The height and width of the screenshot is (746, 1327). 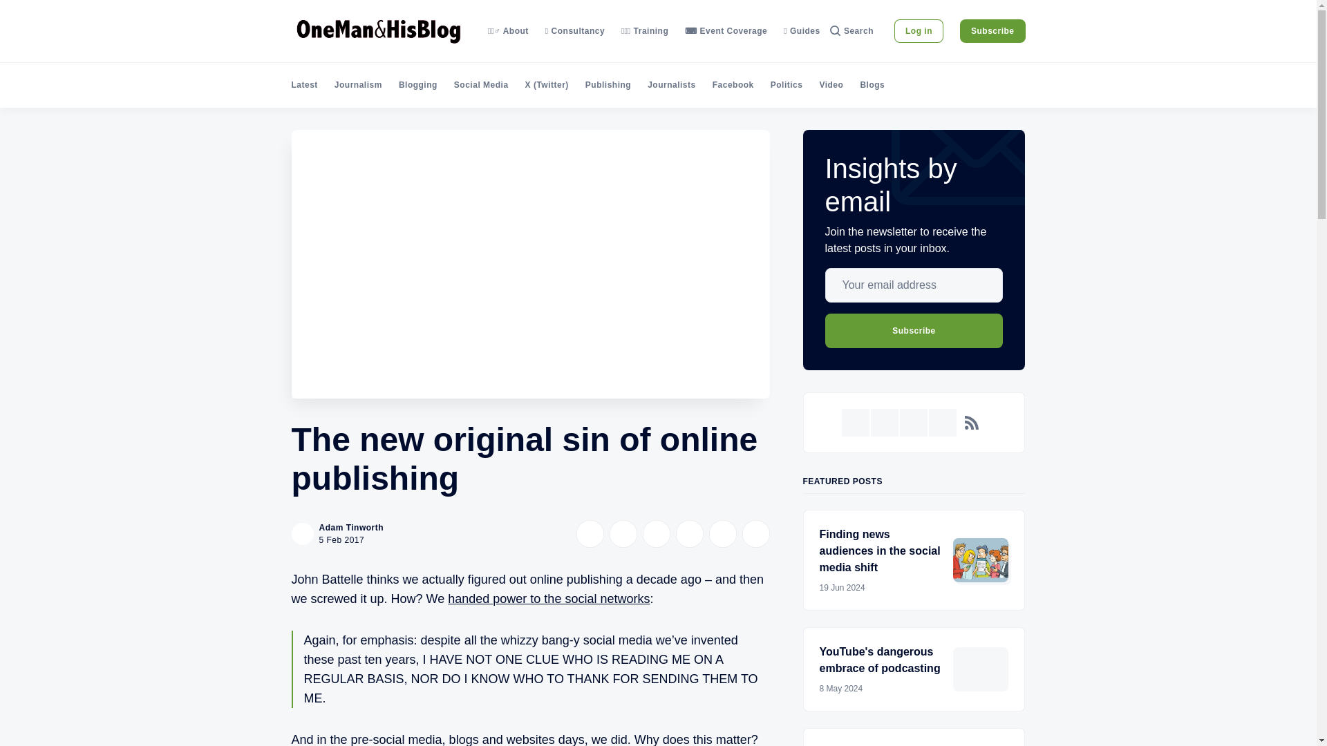 What do you see at coordinates (689, 533) in the screenshot?
I see `Share on Pinterest` at bounding box center [689, 533].